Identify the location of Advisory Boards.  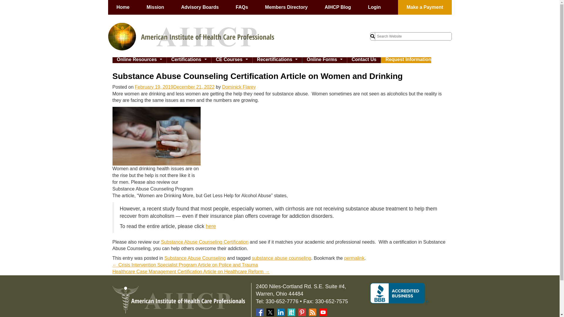
(200, 7).